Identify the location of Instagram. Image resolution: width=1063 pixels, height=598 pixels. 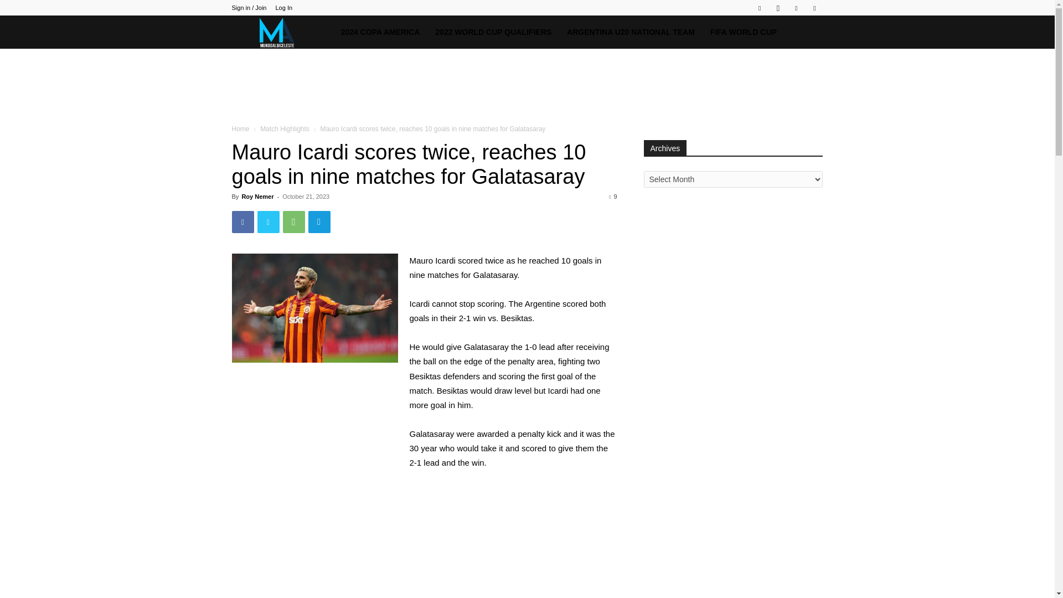
(778, 8).